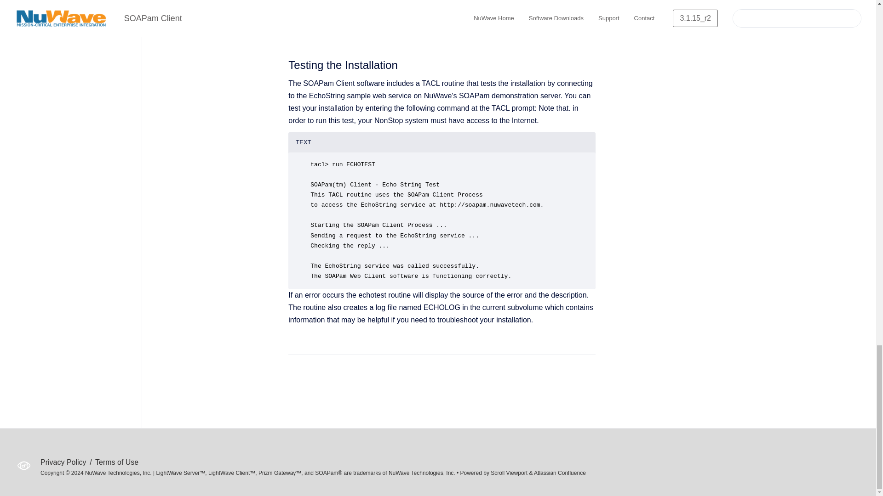 The height and width of the screenshot is (496, 883). What do you see at coordinates (64, 462) in the screenshot?
I see `Privacy Policy` at bounding box center [64, 462].